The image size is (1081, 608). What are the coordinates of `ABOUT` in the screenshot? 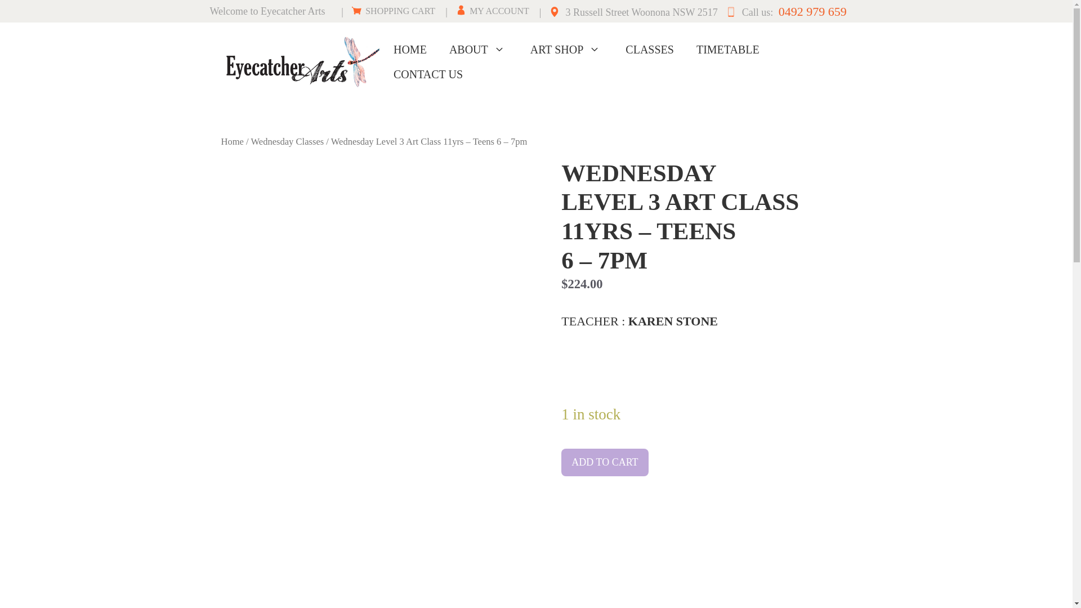 It's located at (479, 50).